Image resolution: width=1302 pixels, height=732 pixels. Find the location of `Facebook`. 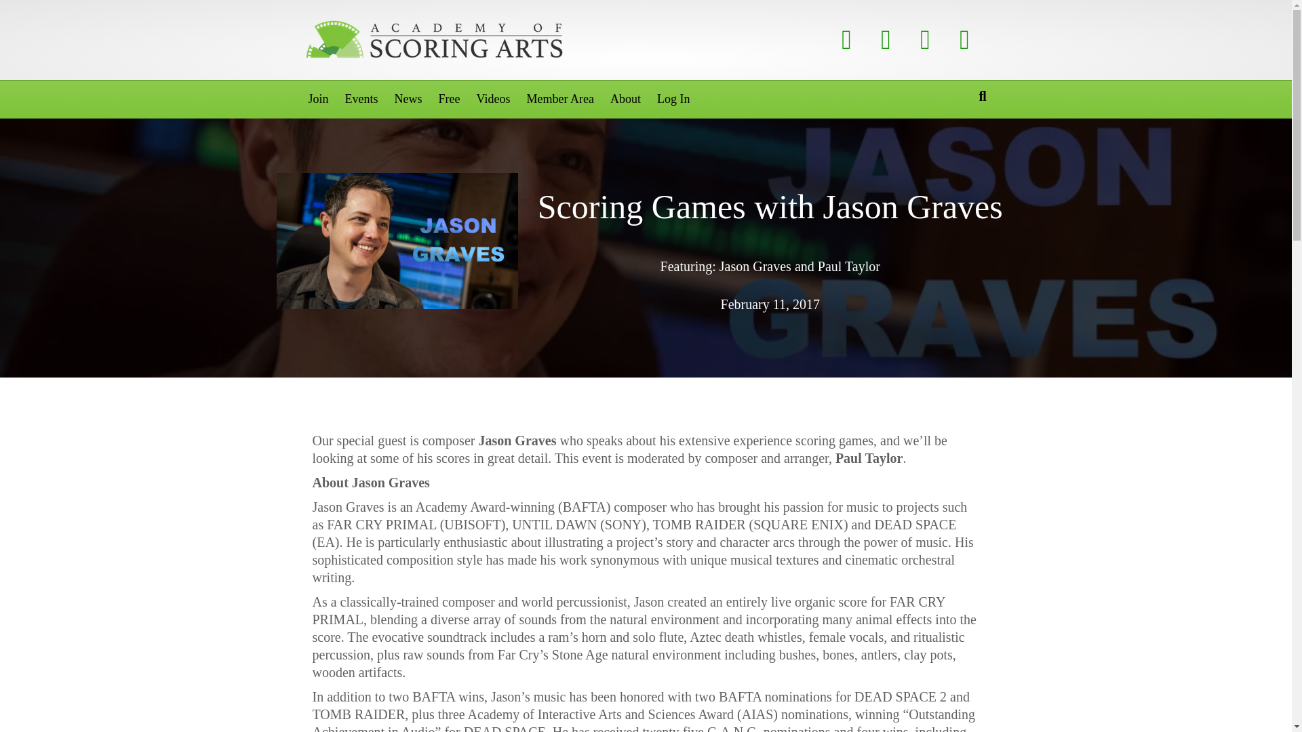

Facebook is located at coordinates (847, 39).